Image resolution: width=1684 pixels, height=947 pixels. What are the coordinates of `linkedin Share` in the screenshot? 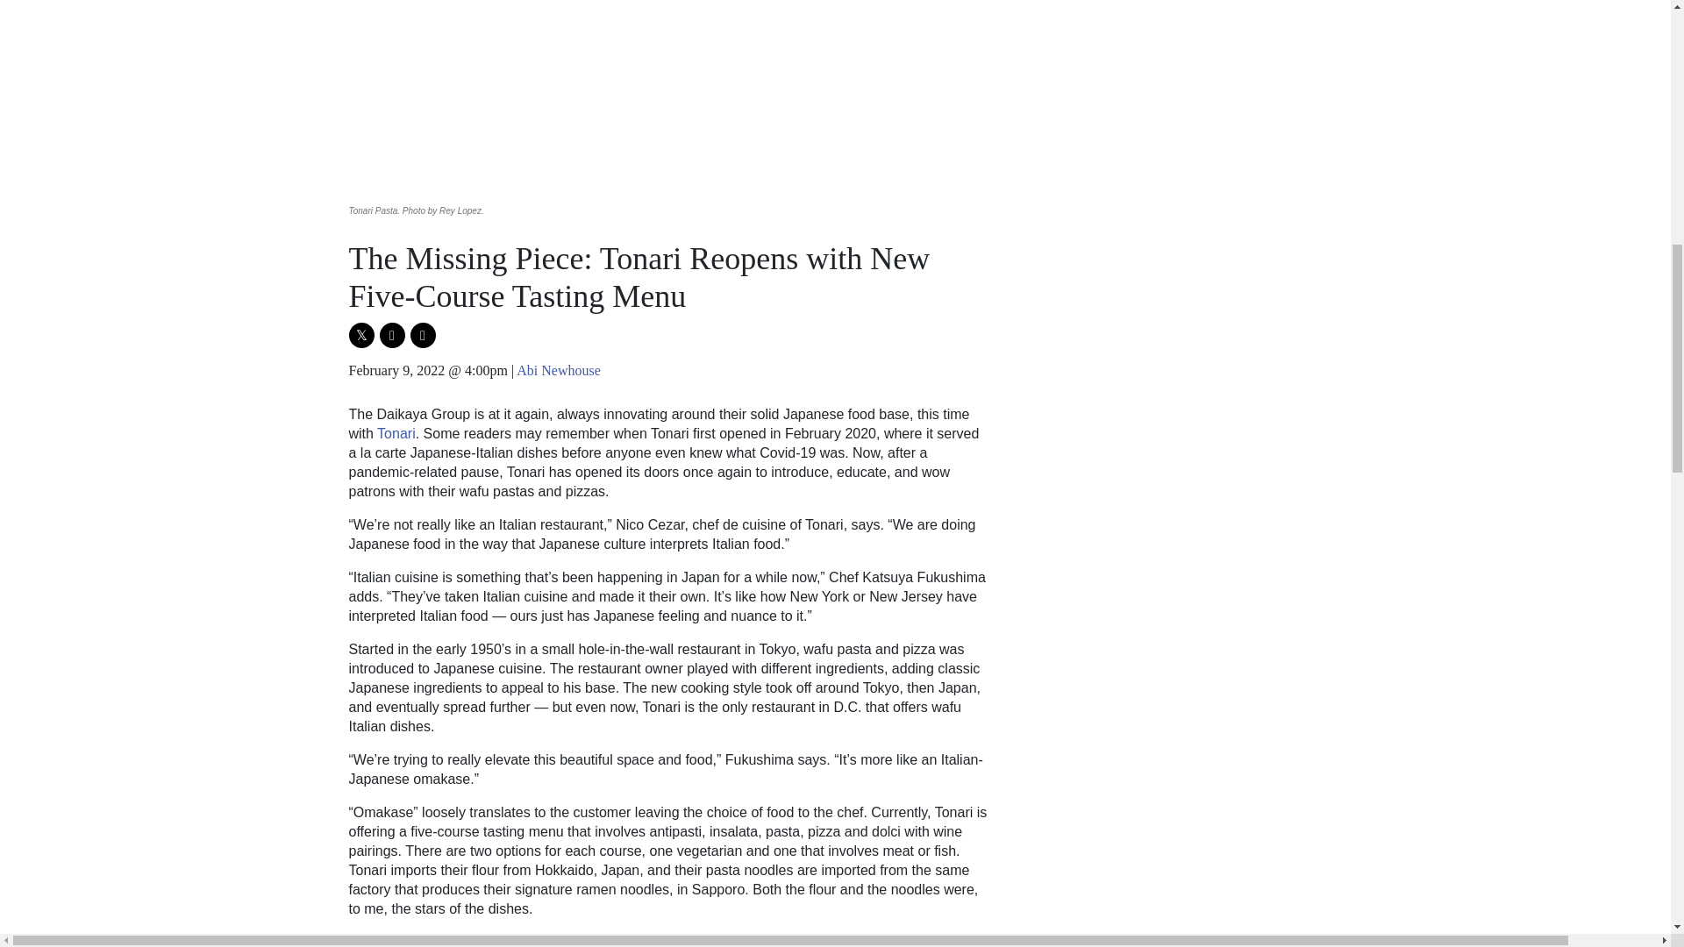 It's located at (423, 335).